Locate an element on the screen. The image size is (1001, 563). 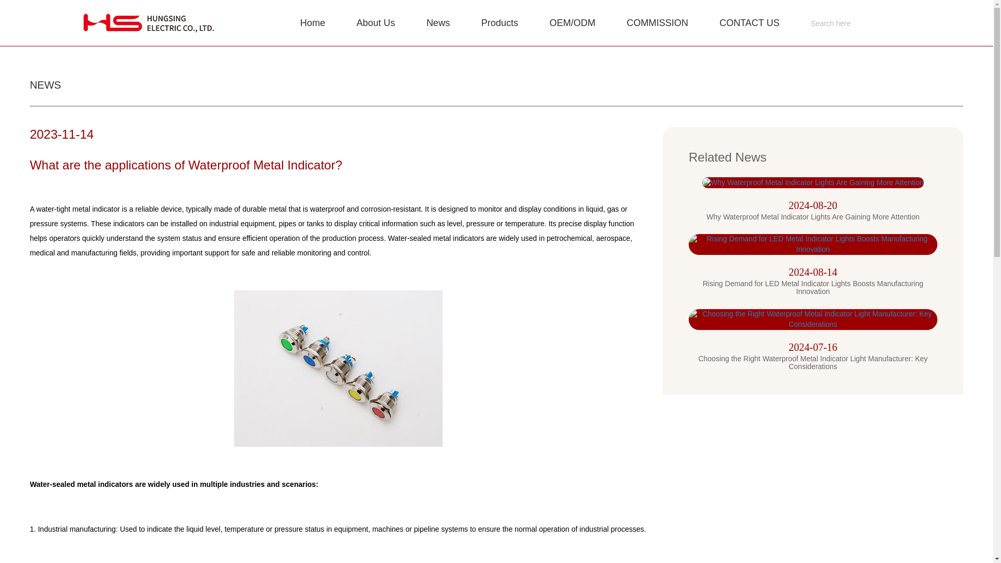
Products is located at coordinates (499, 23).